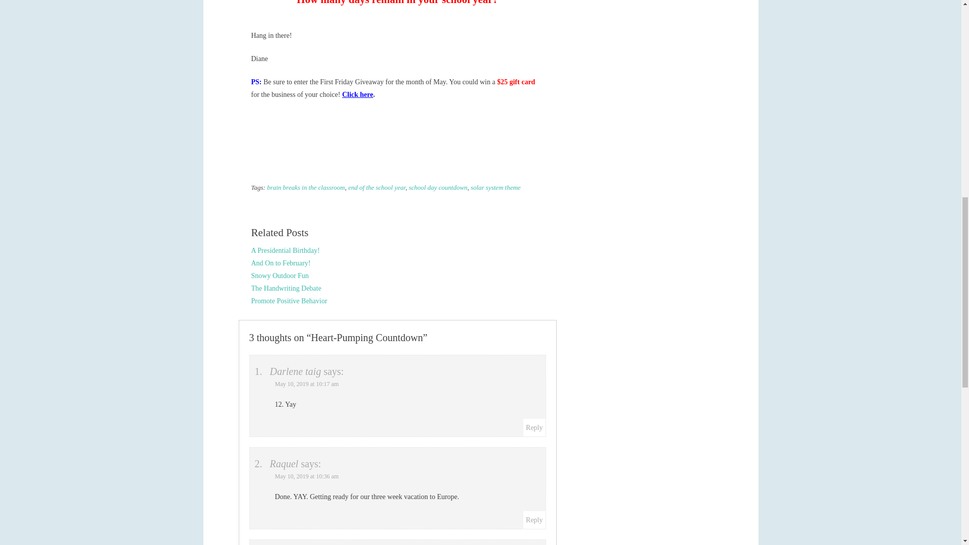  Describe the element at coordinates (496, 187) in the screenshot. I see `solar system theme` at that location.